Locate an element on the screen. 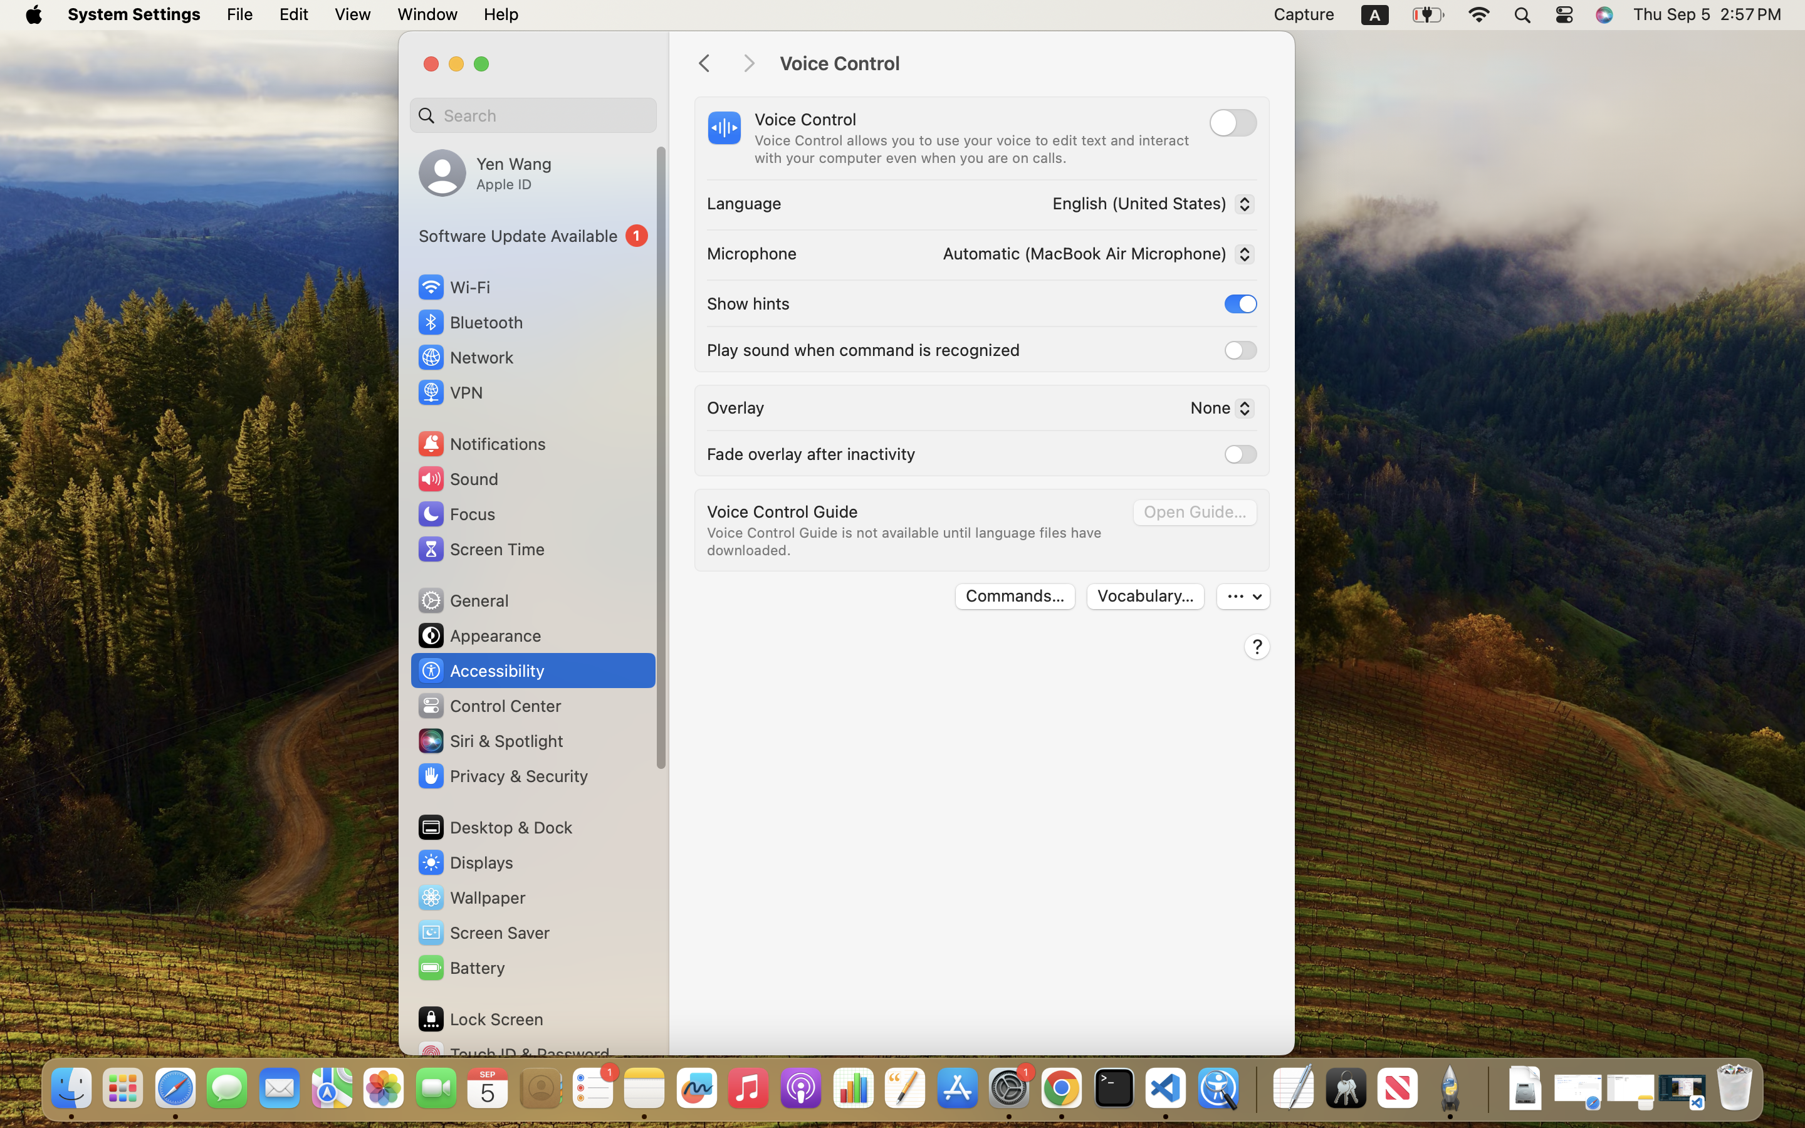  Accessibility is located at coordinates (481, 671).